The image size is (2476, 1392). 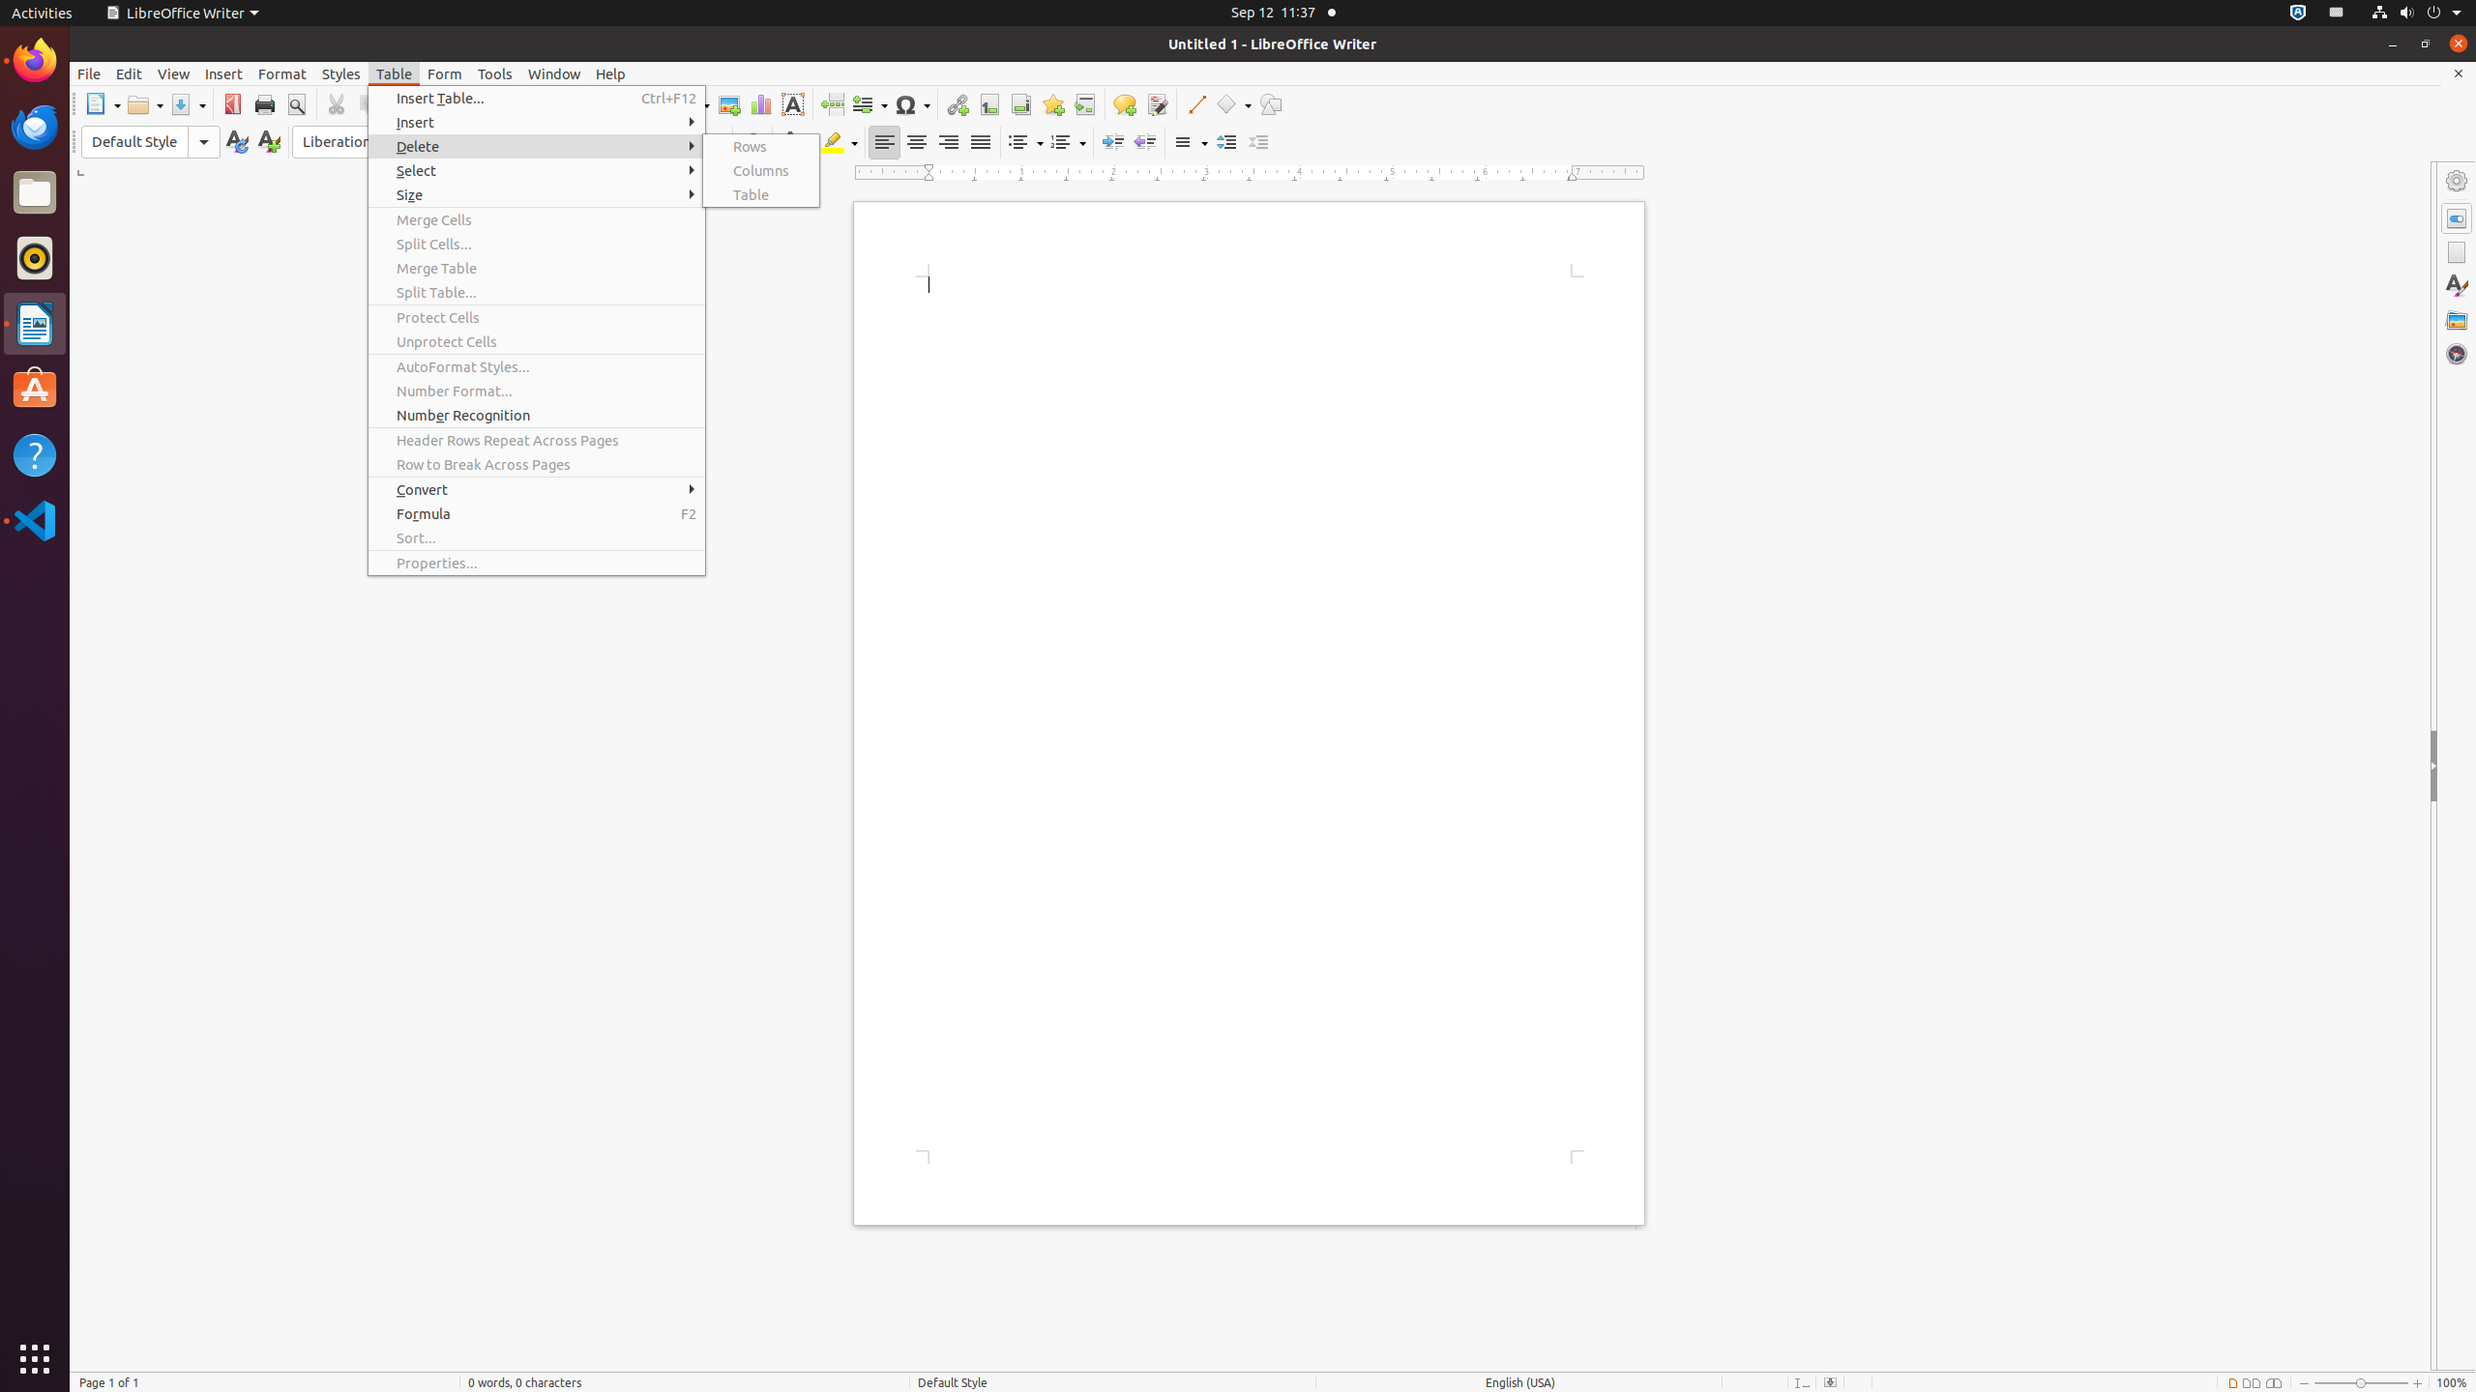 I want to click on Gallery, so click(x=2457, y=320).